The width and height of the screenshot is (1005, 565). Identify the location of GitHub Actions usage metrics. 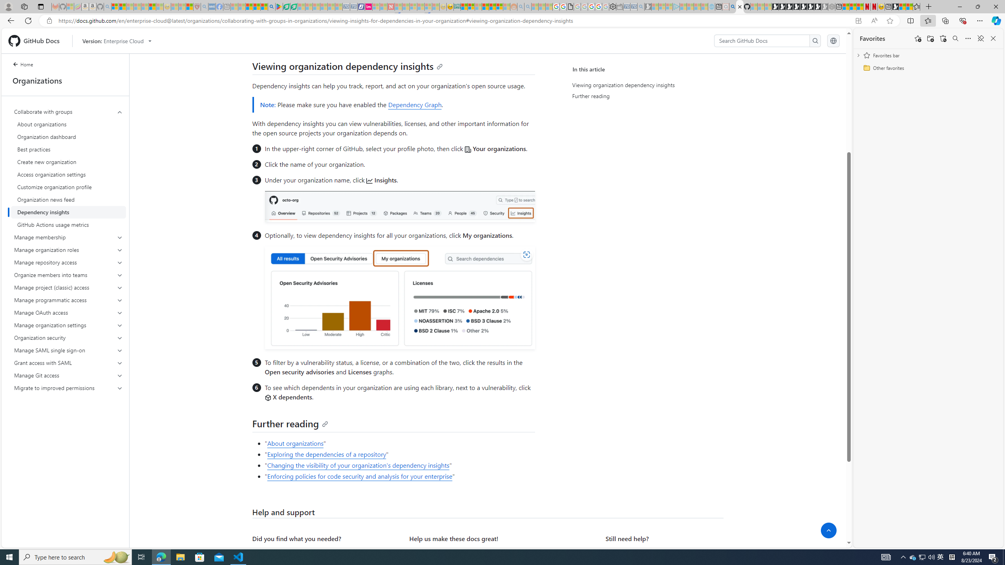
(68, 224).